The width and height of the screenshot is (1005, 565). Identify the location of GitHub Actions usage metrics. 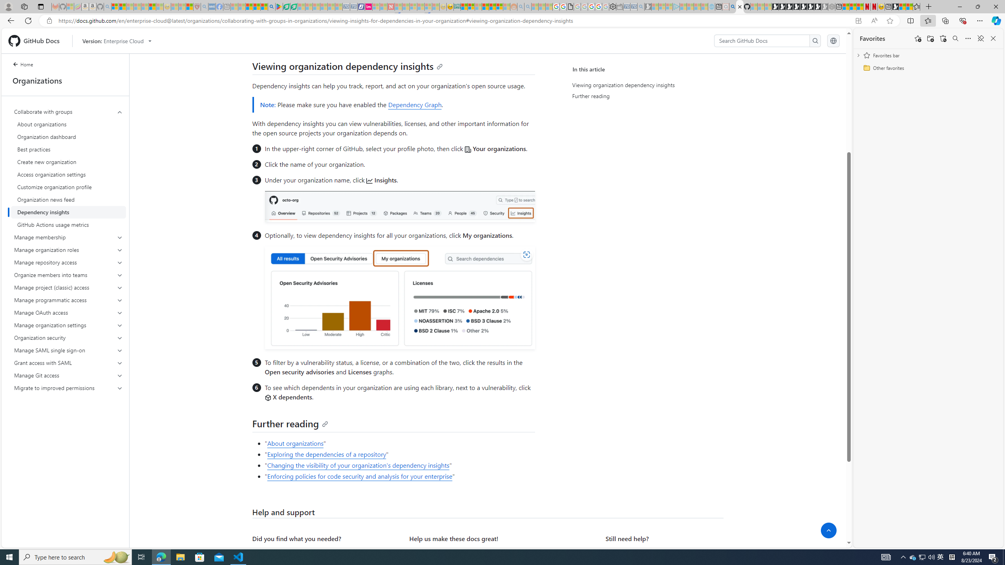
(68, 224).